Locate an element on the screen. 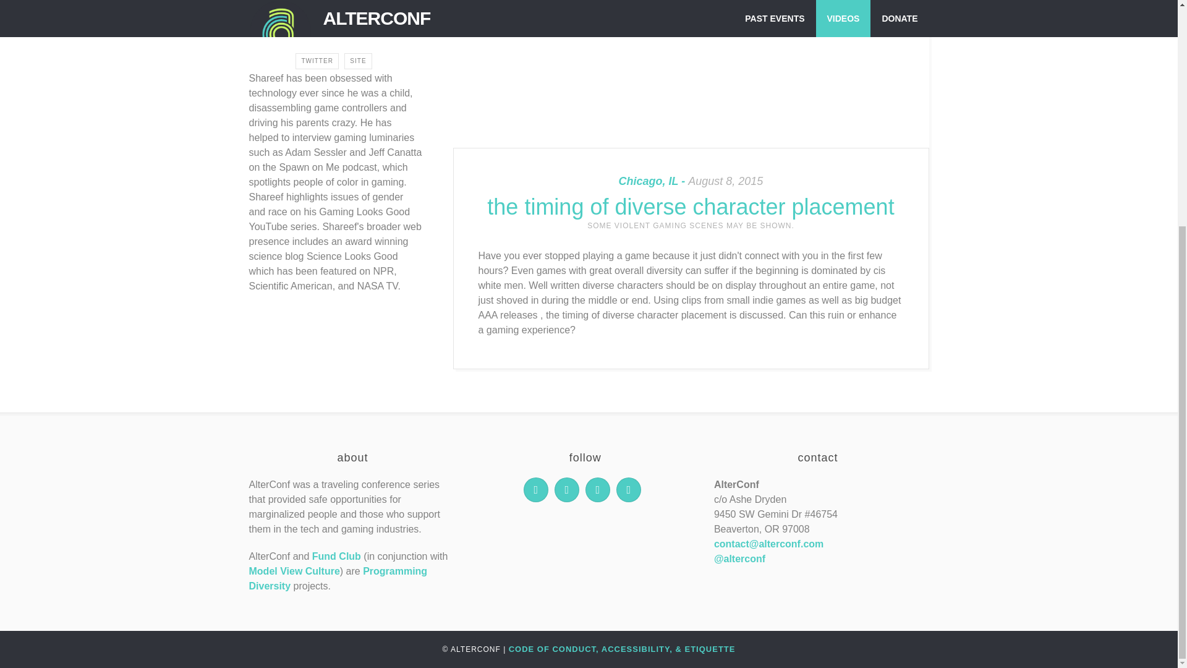  Fund Club is located at coordinates (336, 557).